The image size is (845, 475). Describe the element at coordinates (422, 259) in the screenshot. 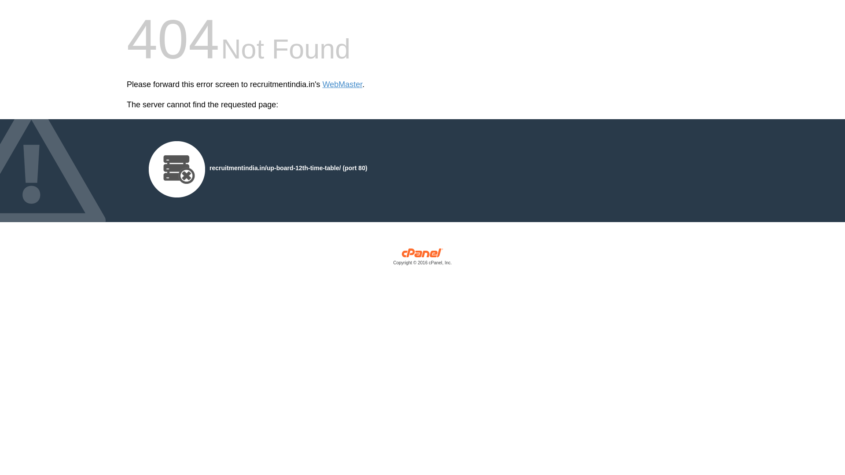

I see `cPanel, Inc.` at that location.